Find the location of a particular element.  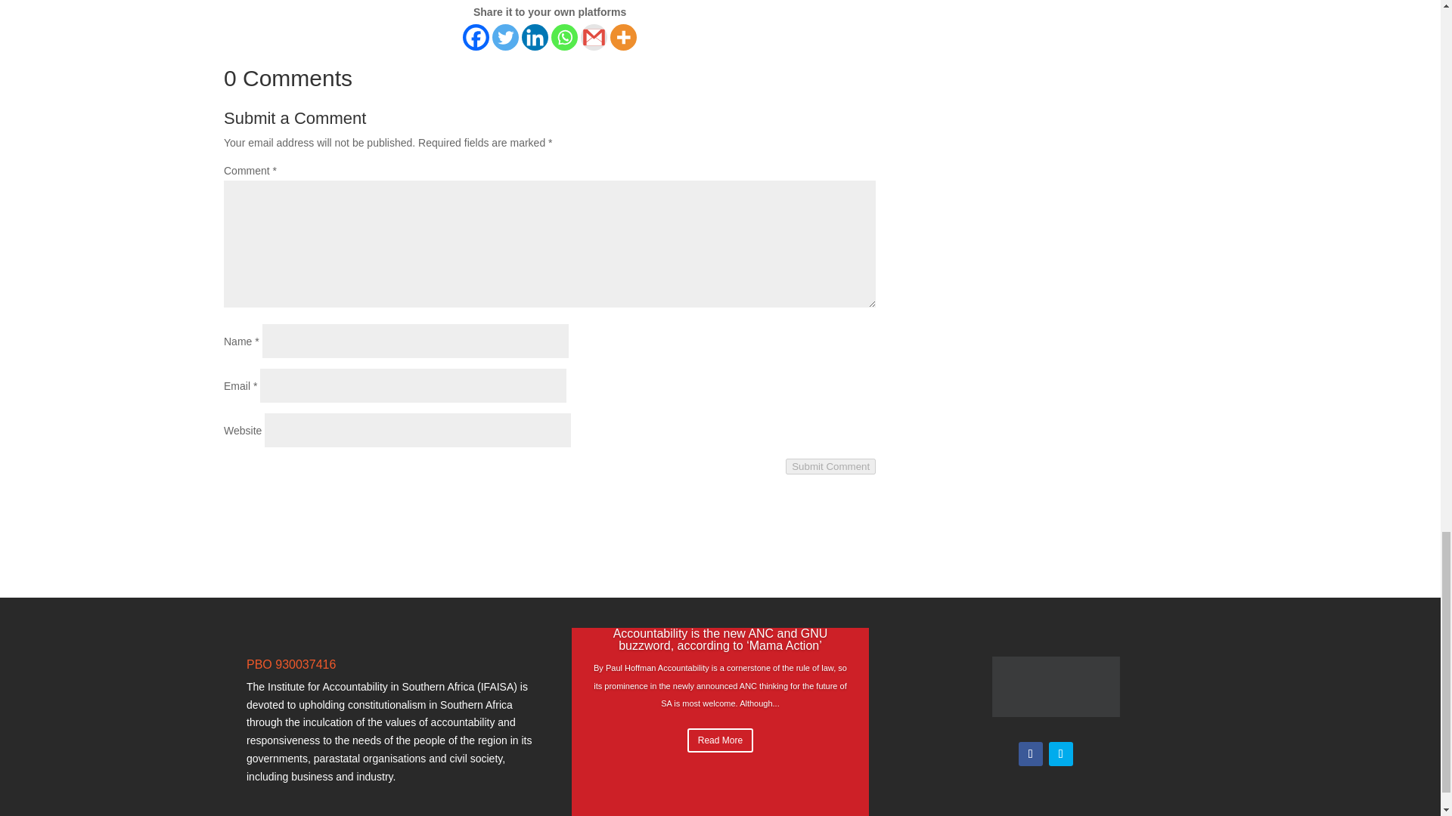

More is located at coordinates (623, 37).